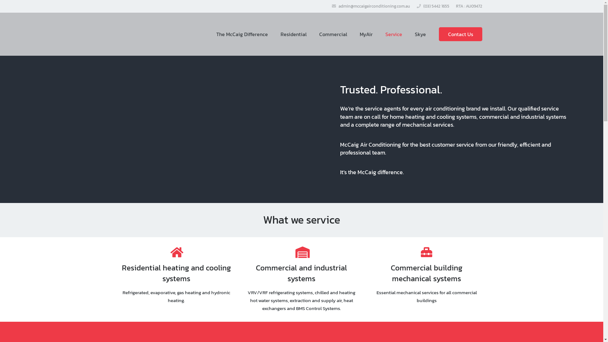 The image size is (608, 342). Describe the element at coordinates (394, 34) in the screenshot. I see `Service` at that location.